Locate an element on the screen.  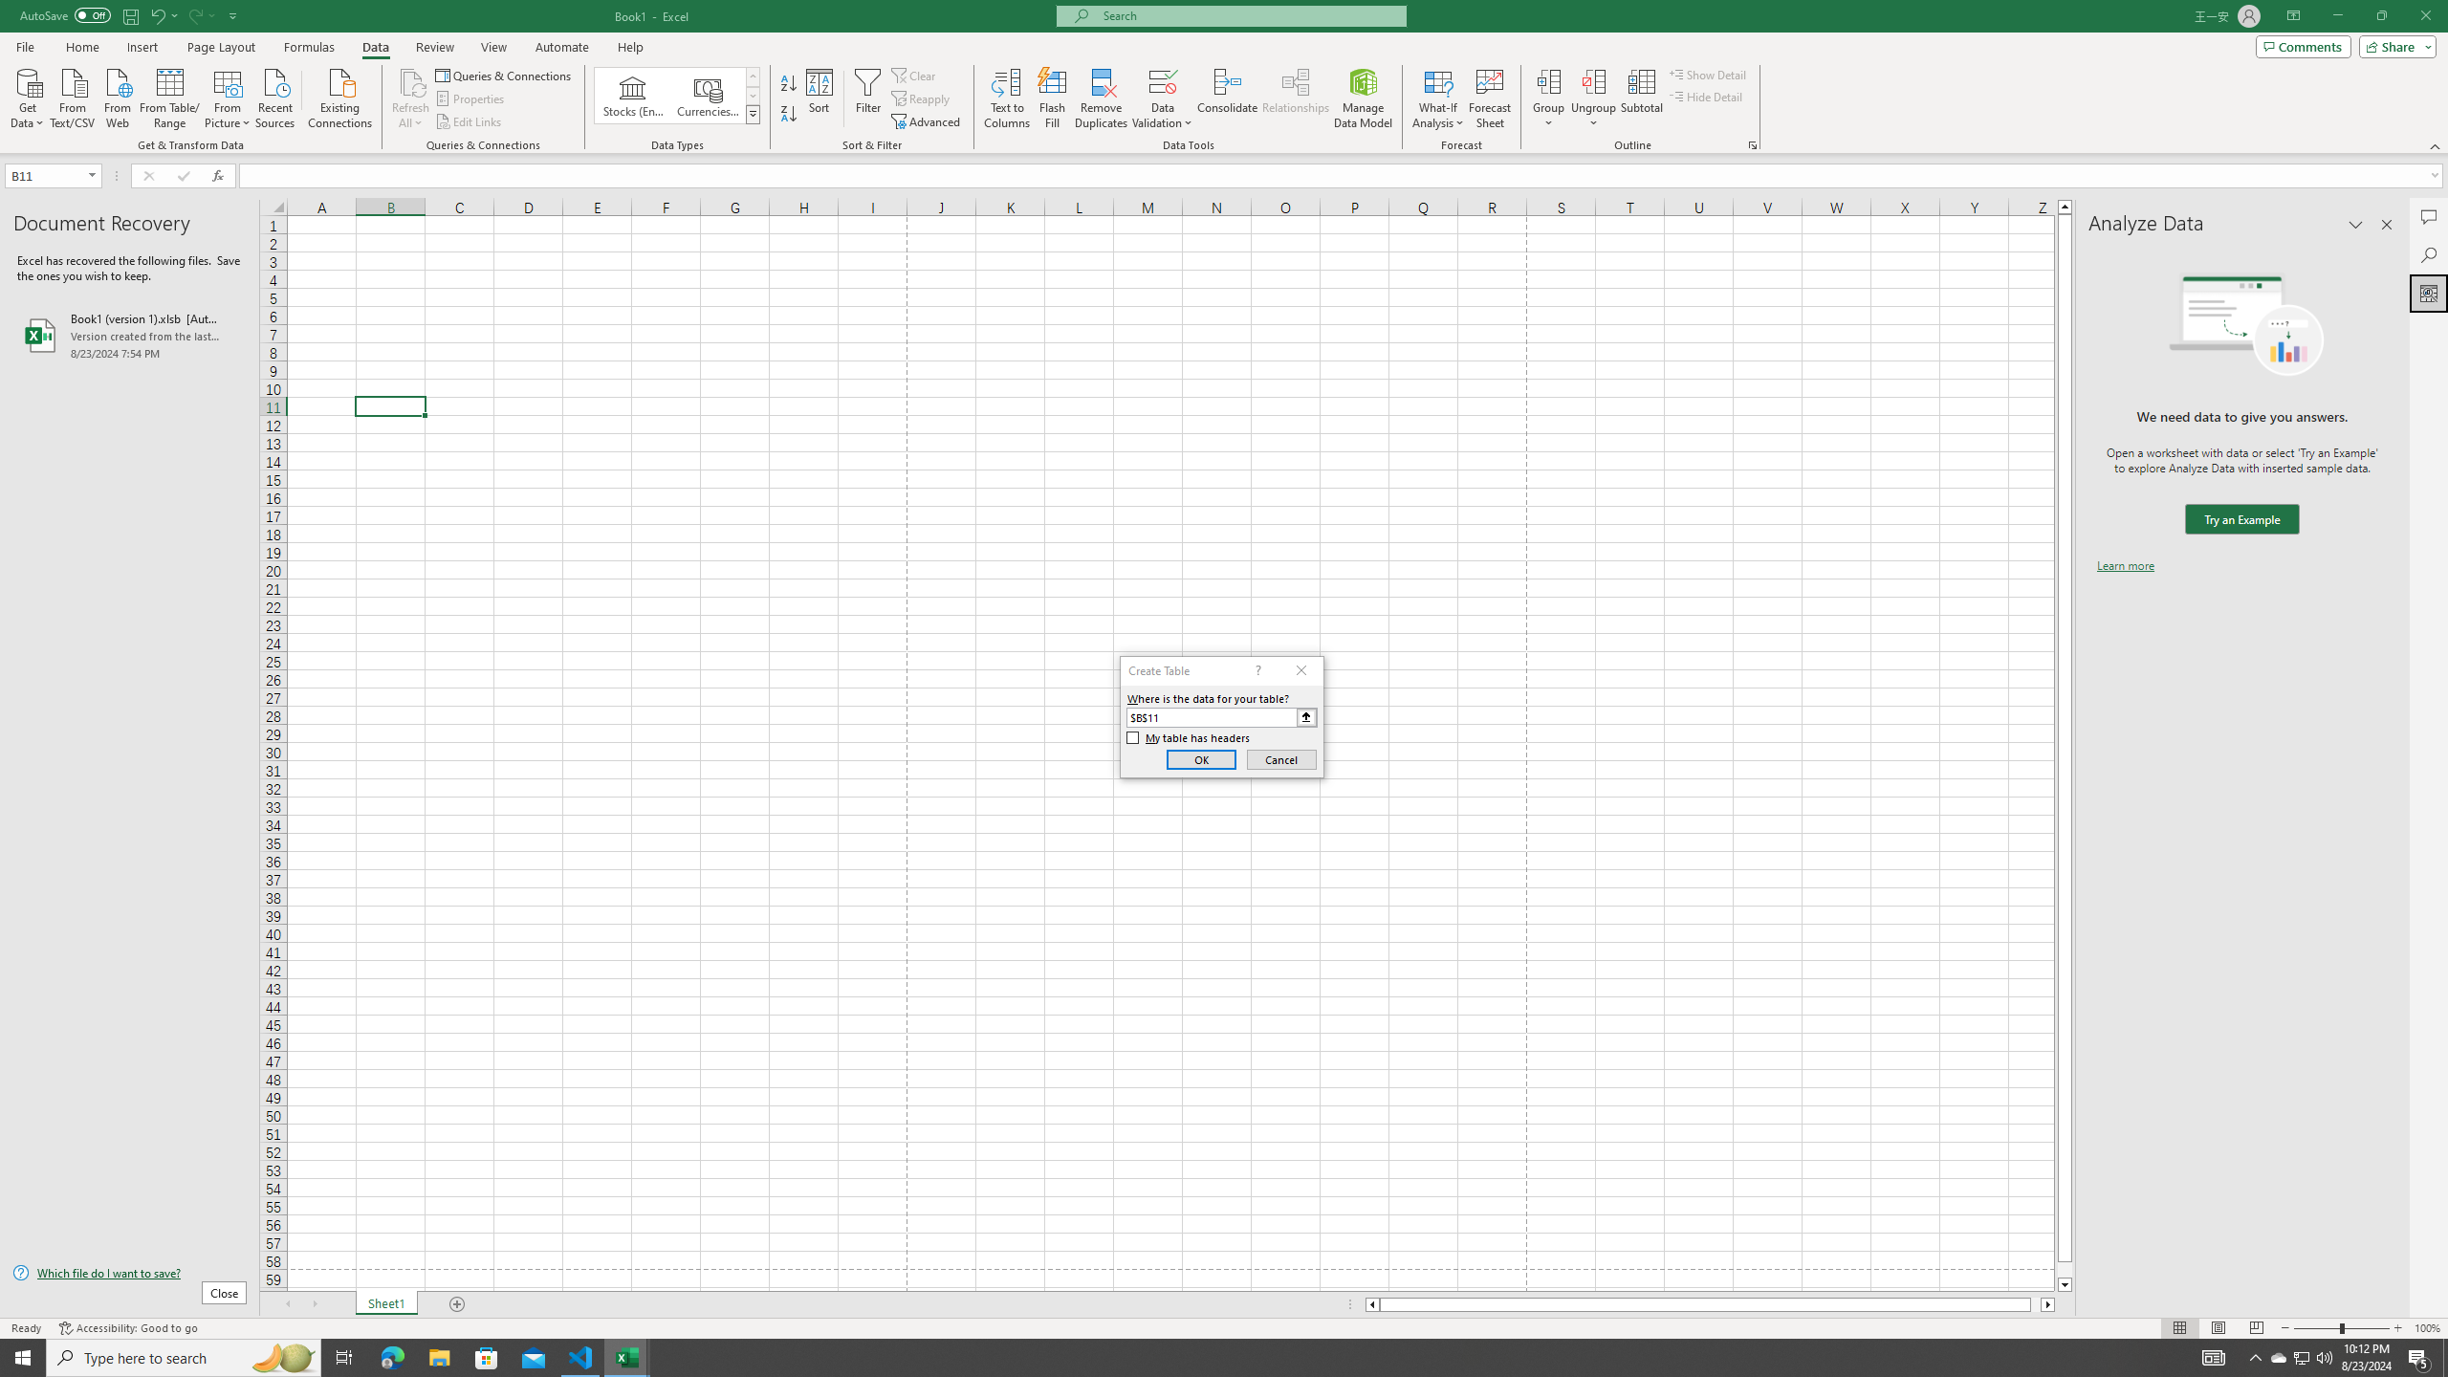
Recent Sources is located at coordinates (275, 97).